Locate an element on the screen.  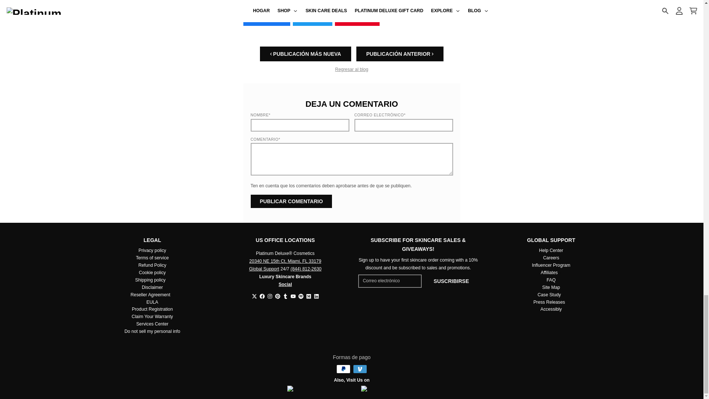
YouTube - Platinum Deluxe Cosmetics is located at coordinates (292, 296).